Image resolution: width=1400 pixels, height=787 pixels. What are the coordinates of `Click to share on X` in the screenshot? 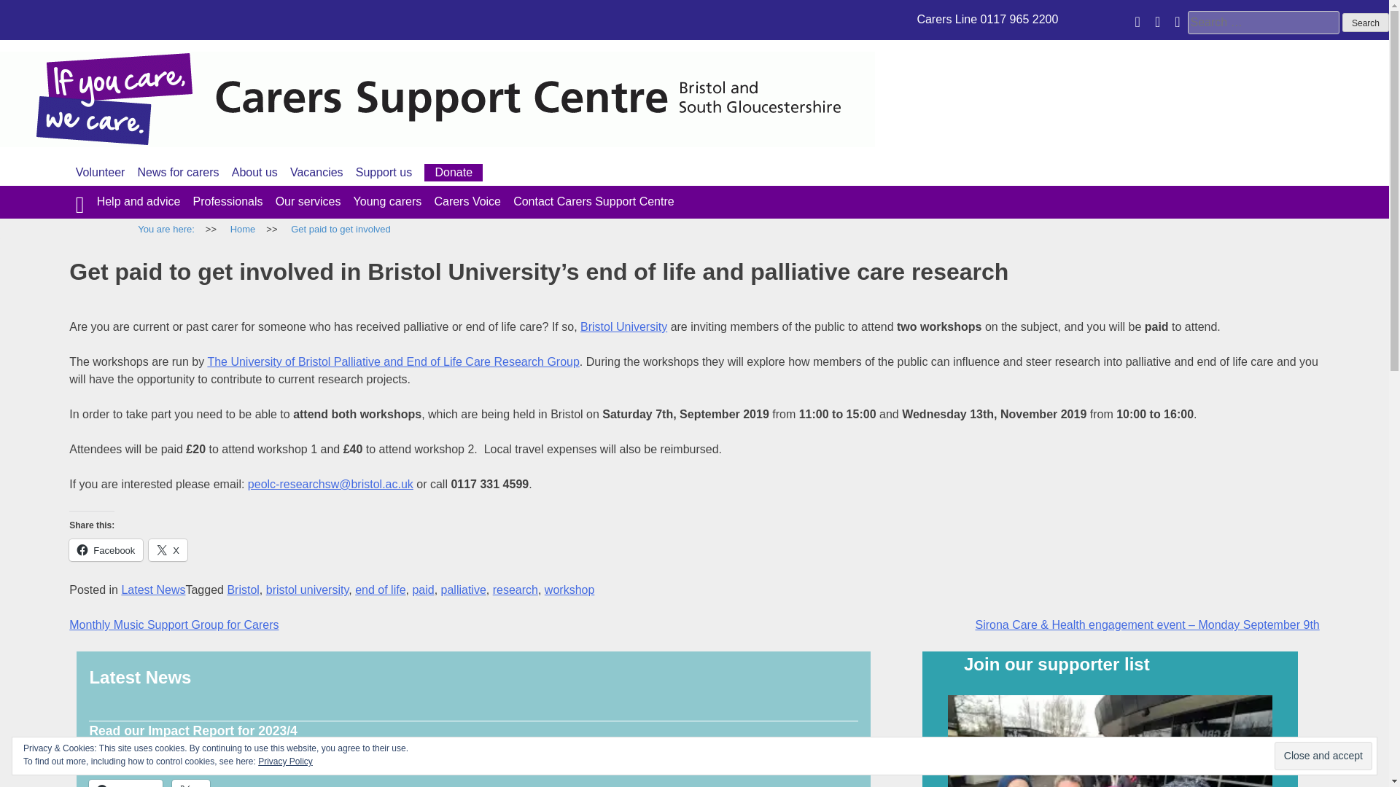 It's located at (168, 549).